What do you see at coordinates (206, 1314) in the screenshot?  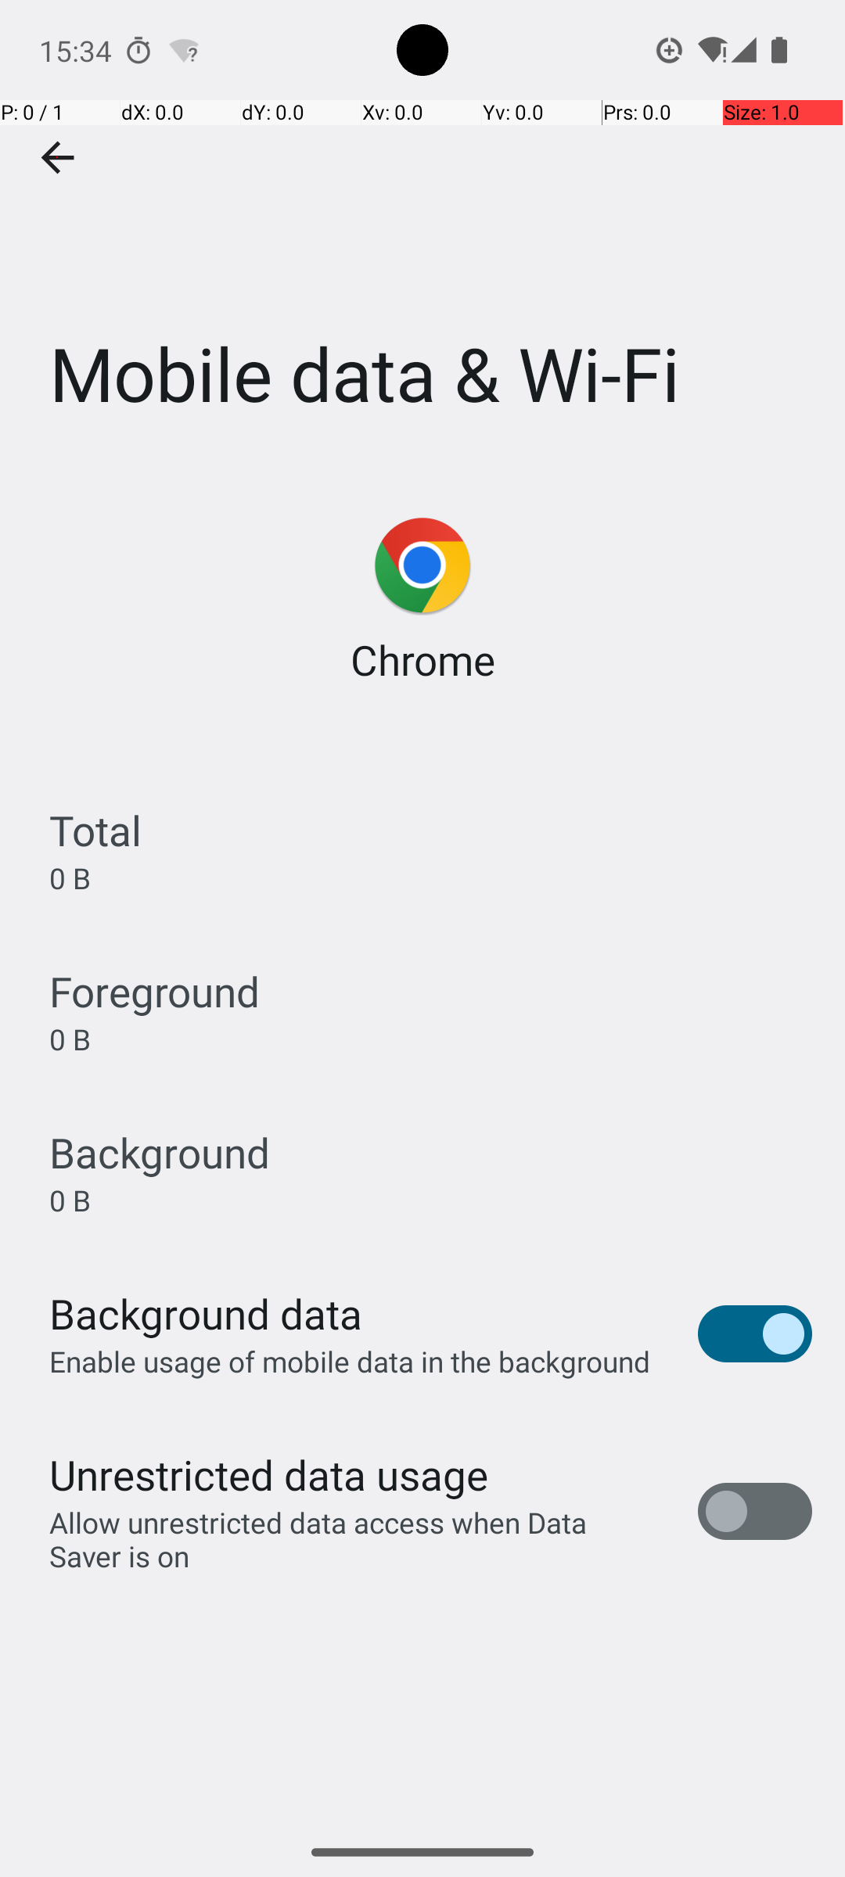 I see `Background data` at bounding box center [206, 1314].